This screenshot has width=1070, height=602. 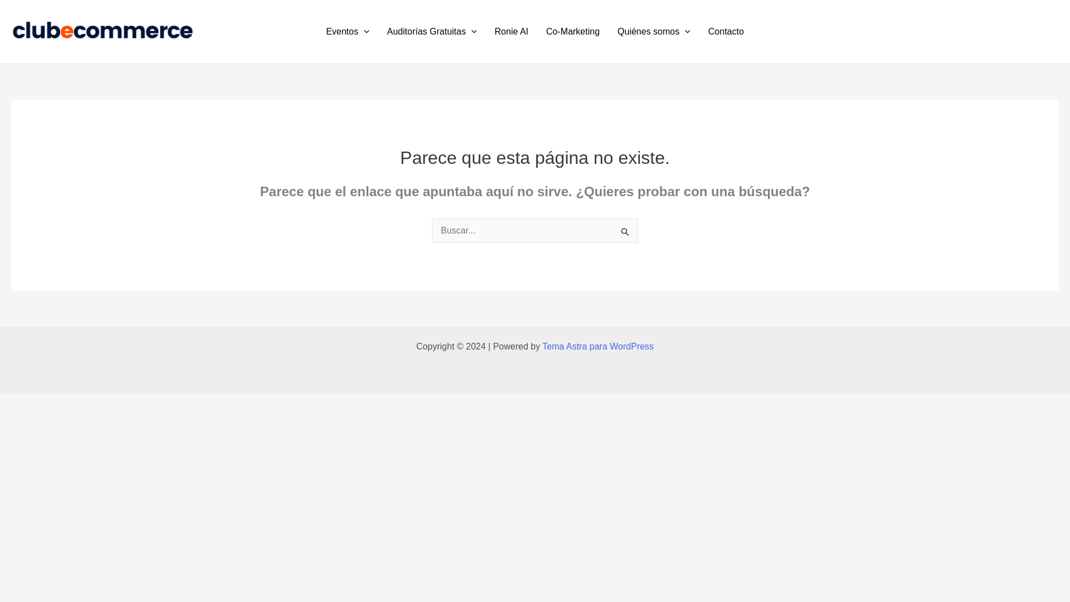 I want to click on Contacto, so click(x=726, y=32).